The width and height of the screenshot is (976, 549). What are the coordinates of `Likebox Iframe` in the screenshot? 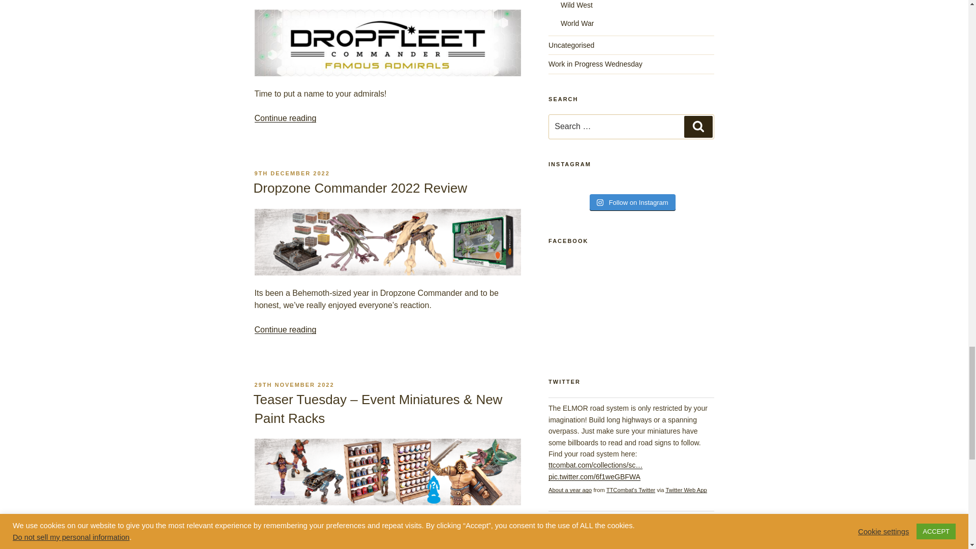 It's located at (631, 305).